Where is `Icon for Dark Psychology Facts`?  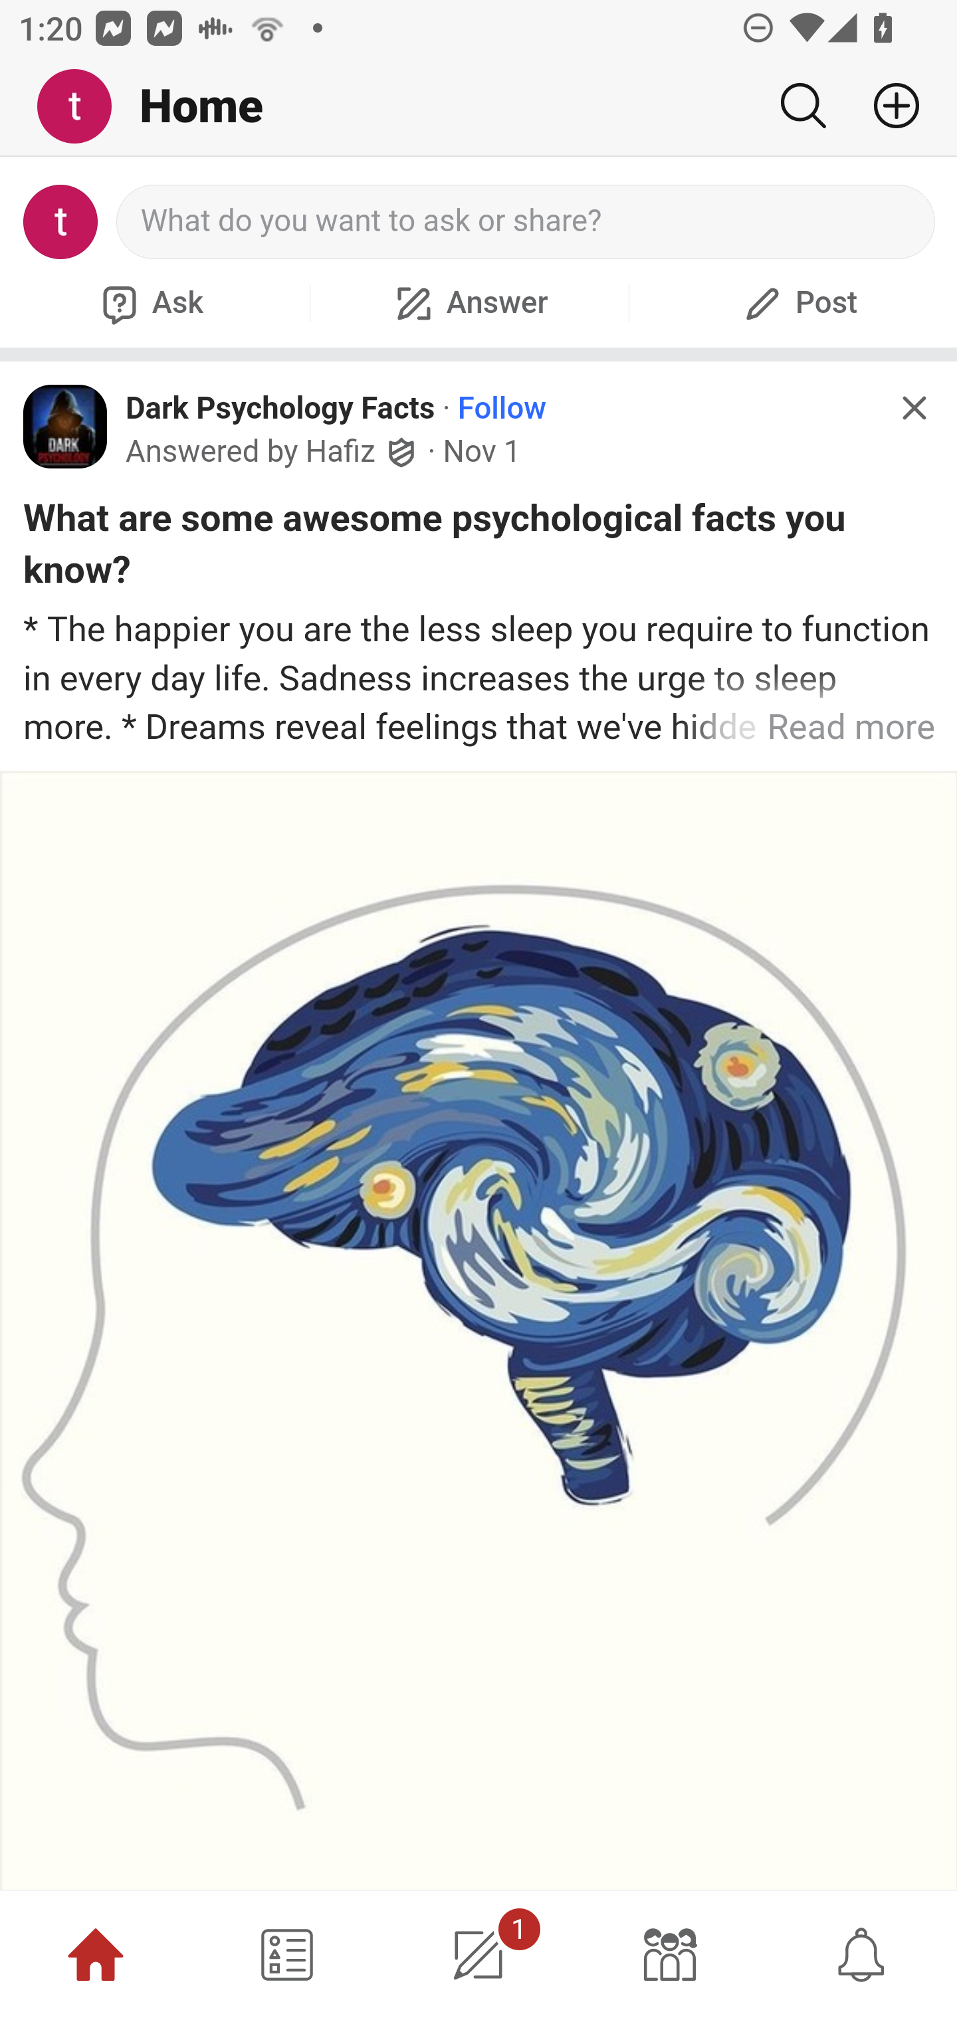 Icon for Dark Psychology Facts is located at coordinates (66, 426).